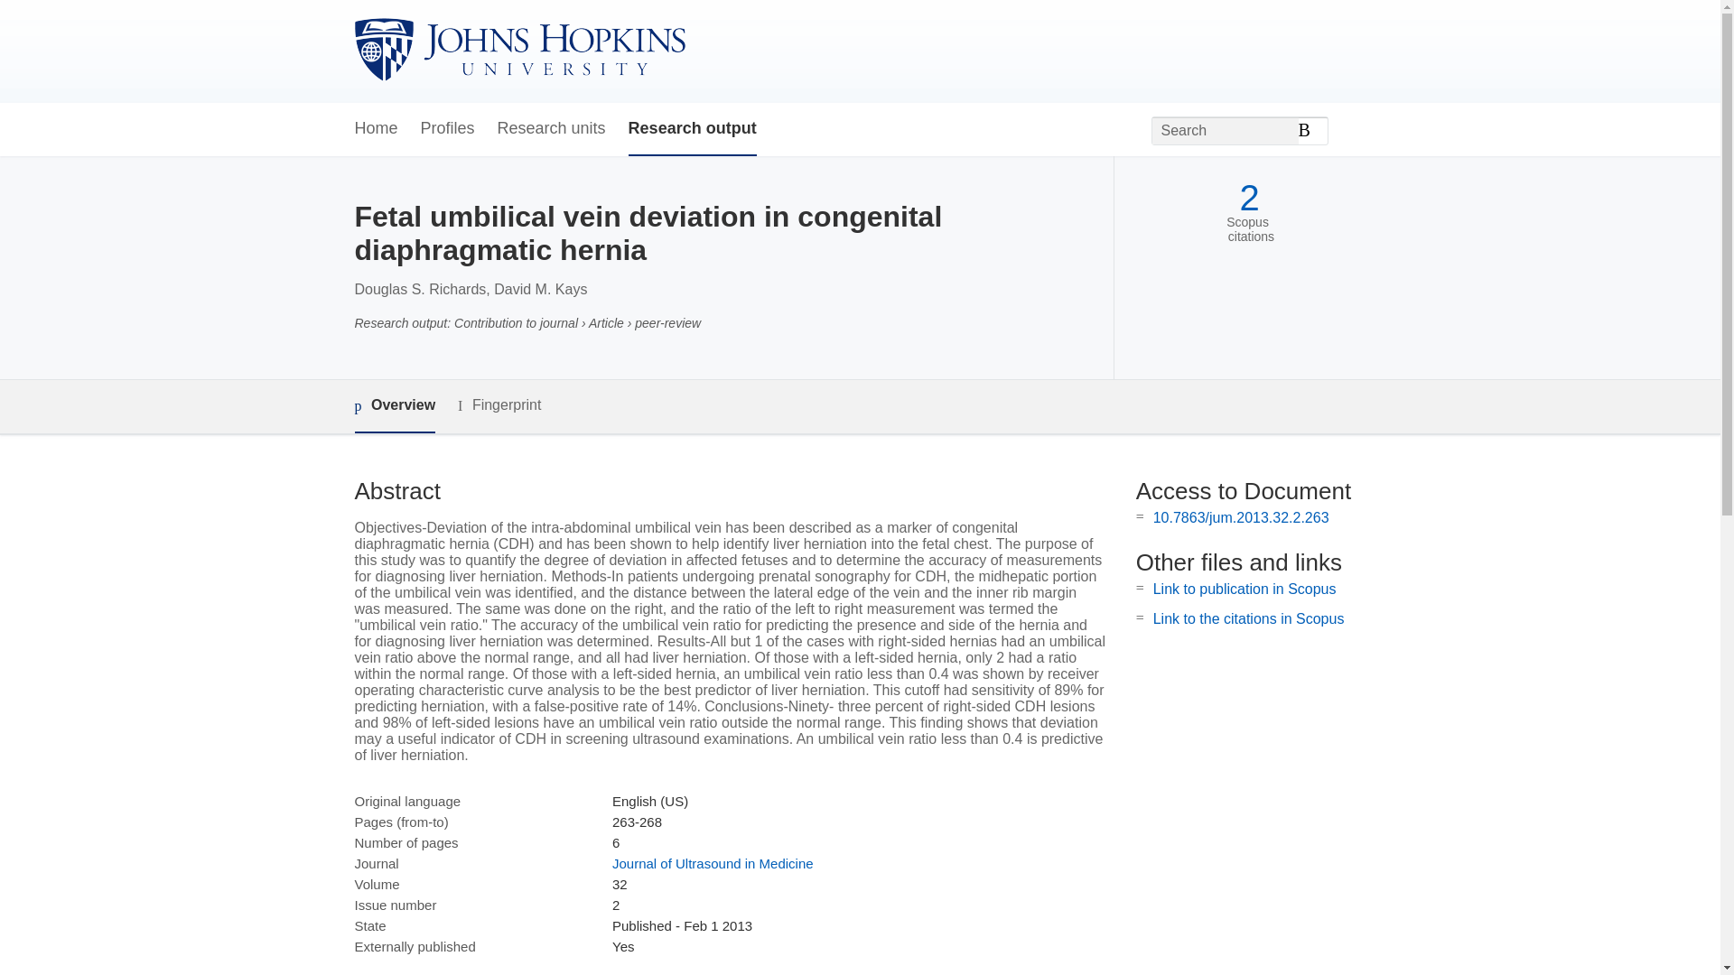 The height and width of the screenshot is (975, 1734). Describe the element at coordinates (712, 863) in the screenshot. I see `Journal of Ultrasound in Medicine` at that location.